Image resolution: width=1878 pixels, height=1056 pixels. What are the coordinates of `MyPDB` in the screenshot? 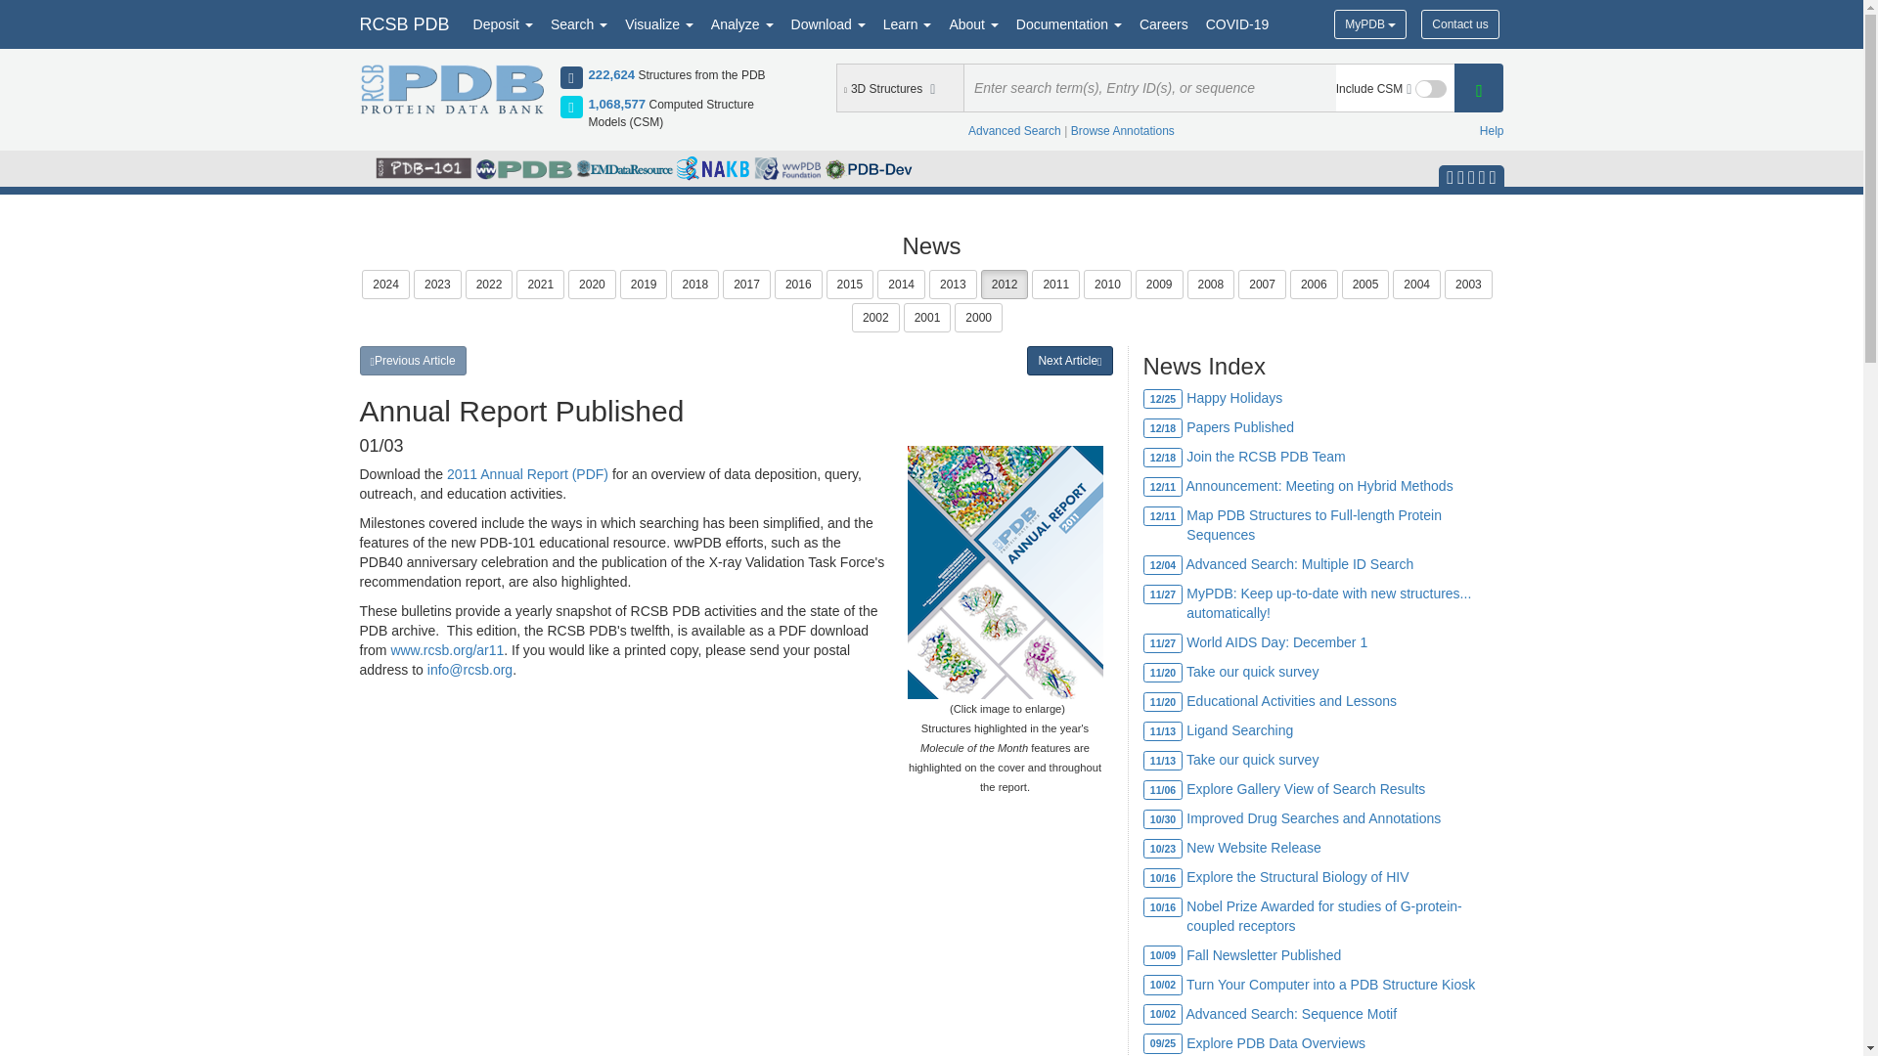 It's located at (1369, 23).